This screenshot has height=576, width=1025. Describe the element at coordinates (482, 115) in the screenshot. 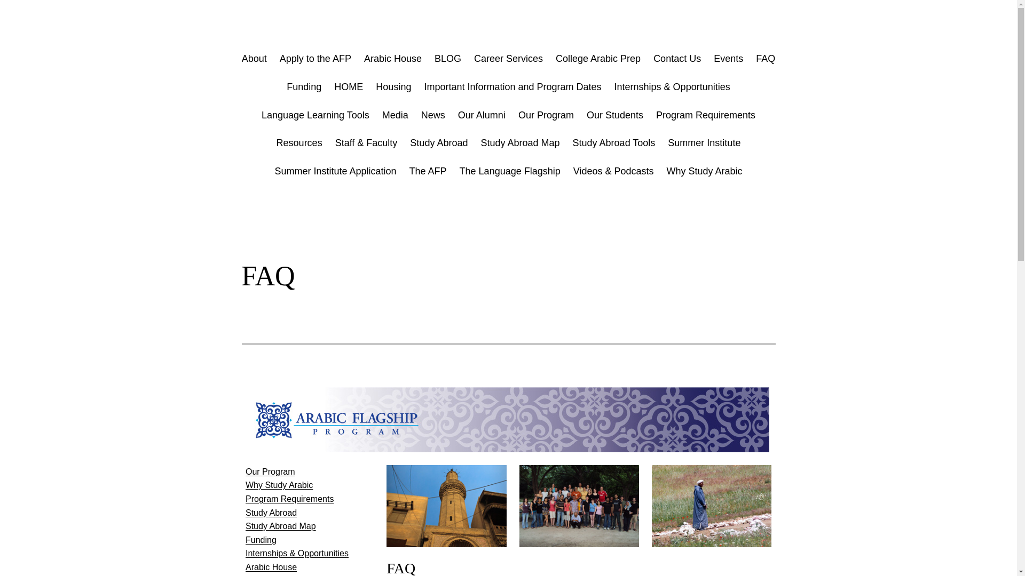

I see `Our Alumni` at that location.